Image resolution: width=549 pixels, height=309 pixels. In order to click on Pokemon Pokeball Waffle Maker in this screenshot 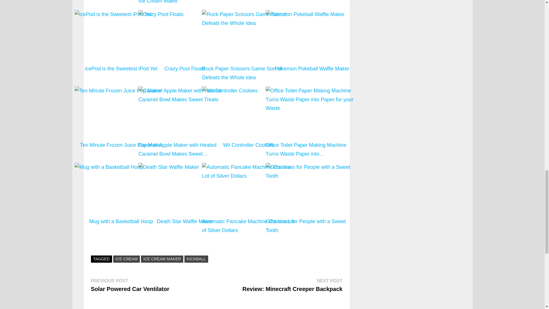, I will do `click(312, 60)`.